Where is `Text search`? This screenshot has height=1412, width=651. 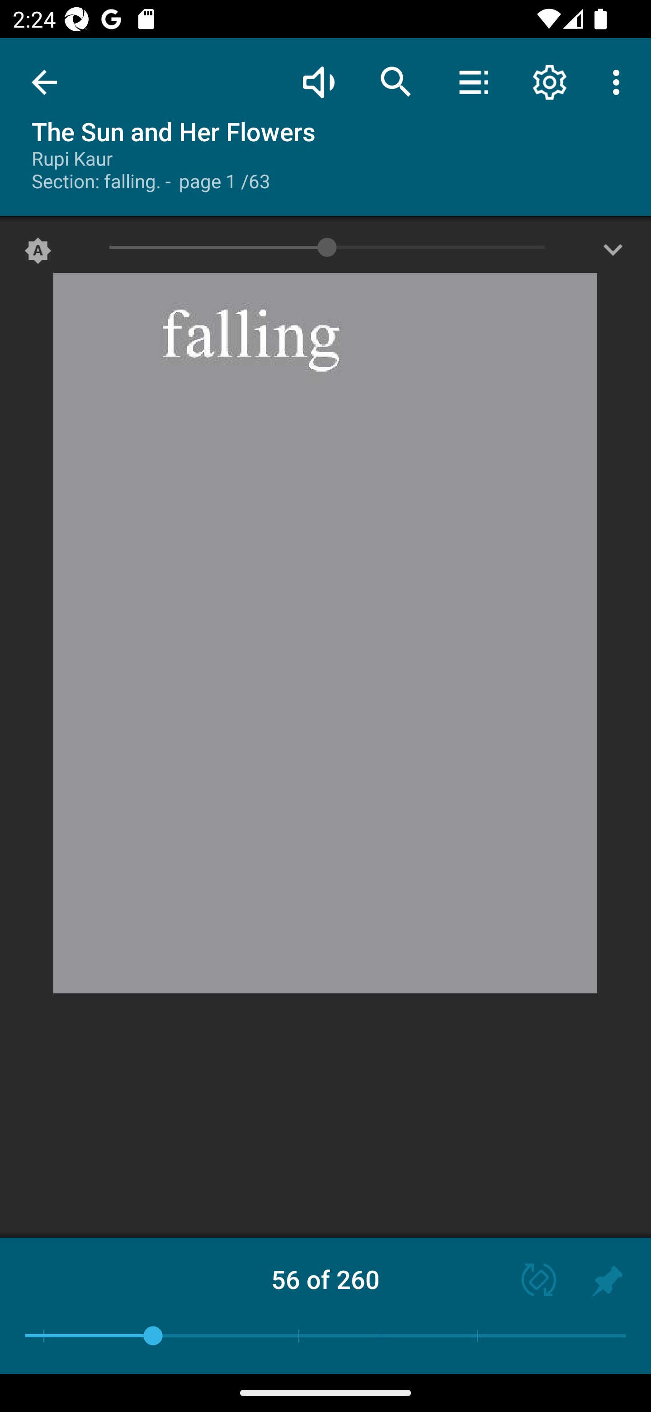
Text search is located at coordinates (396, 81).